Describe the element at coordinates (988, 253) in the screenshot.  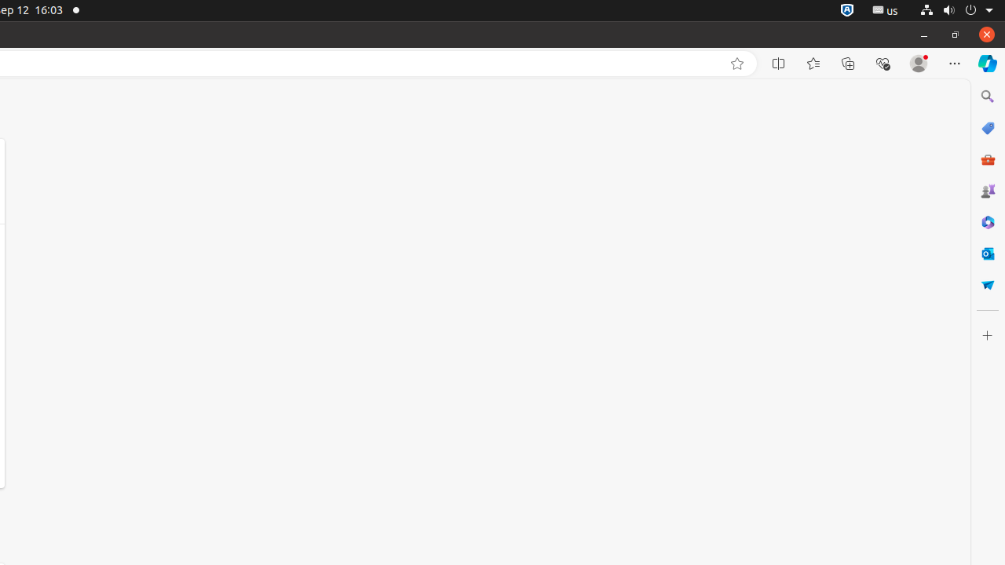
I see `Outlook` at that location.